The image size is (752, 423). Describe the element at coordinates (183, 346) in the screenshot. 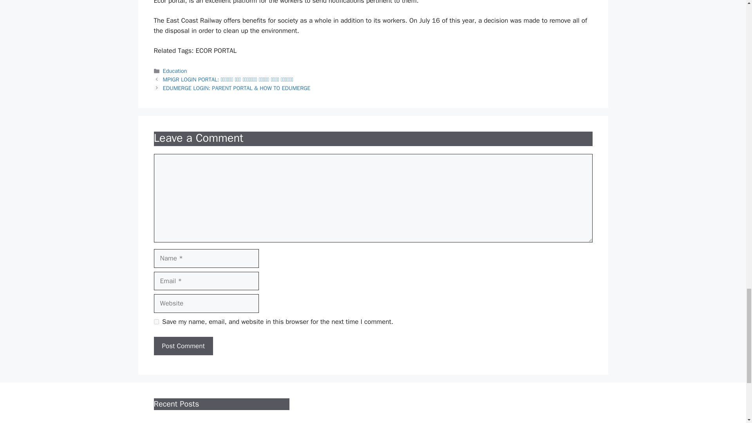

I see `Post Comment` at that location.